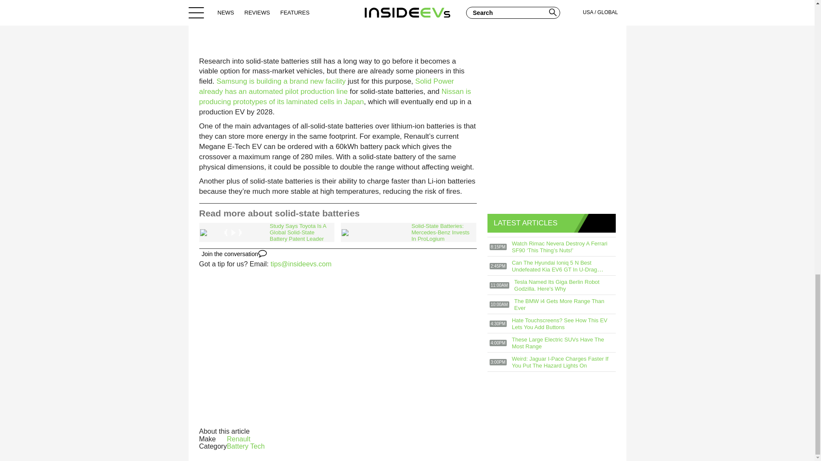  Describe the element at coordinates (327, 86) in the screenshot. I see `Solid Power already has an automated pilot production line` at that location.